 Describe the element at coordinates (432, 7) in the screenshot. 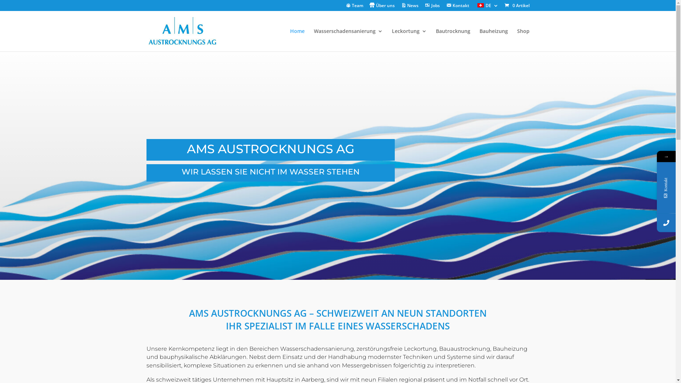

I see `Jobs` at that location.